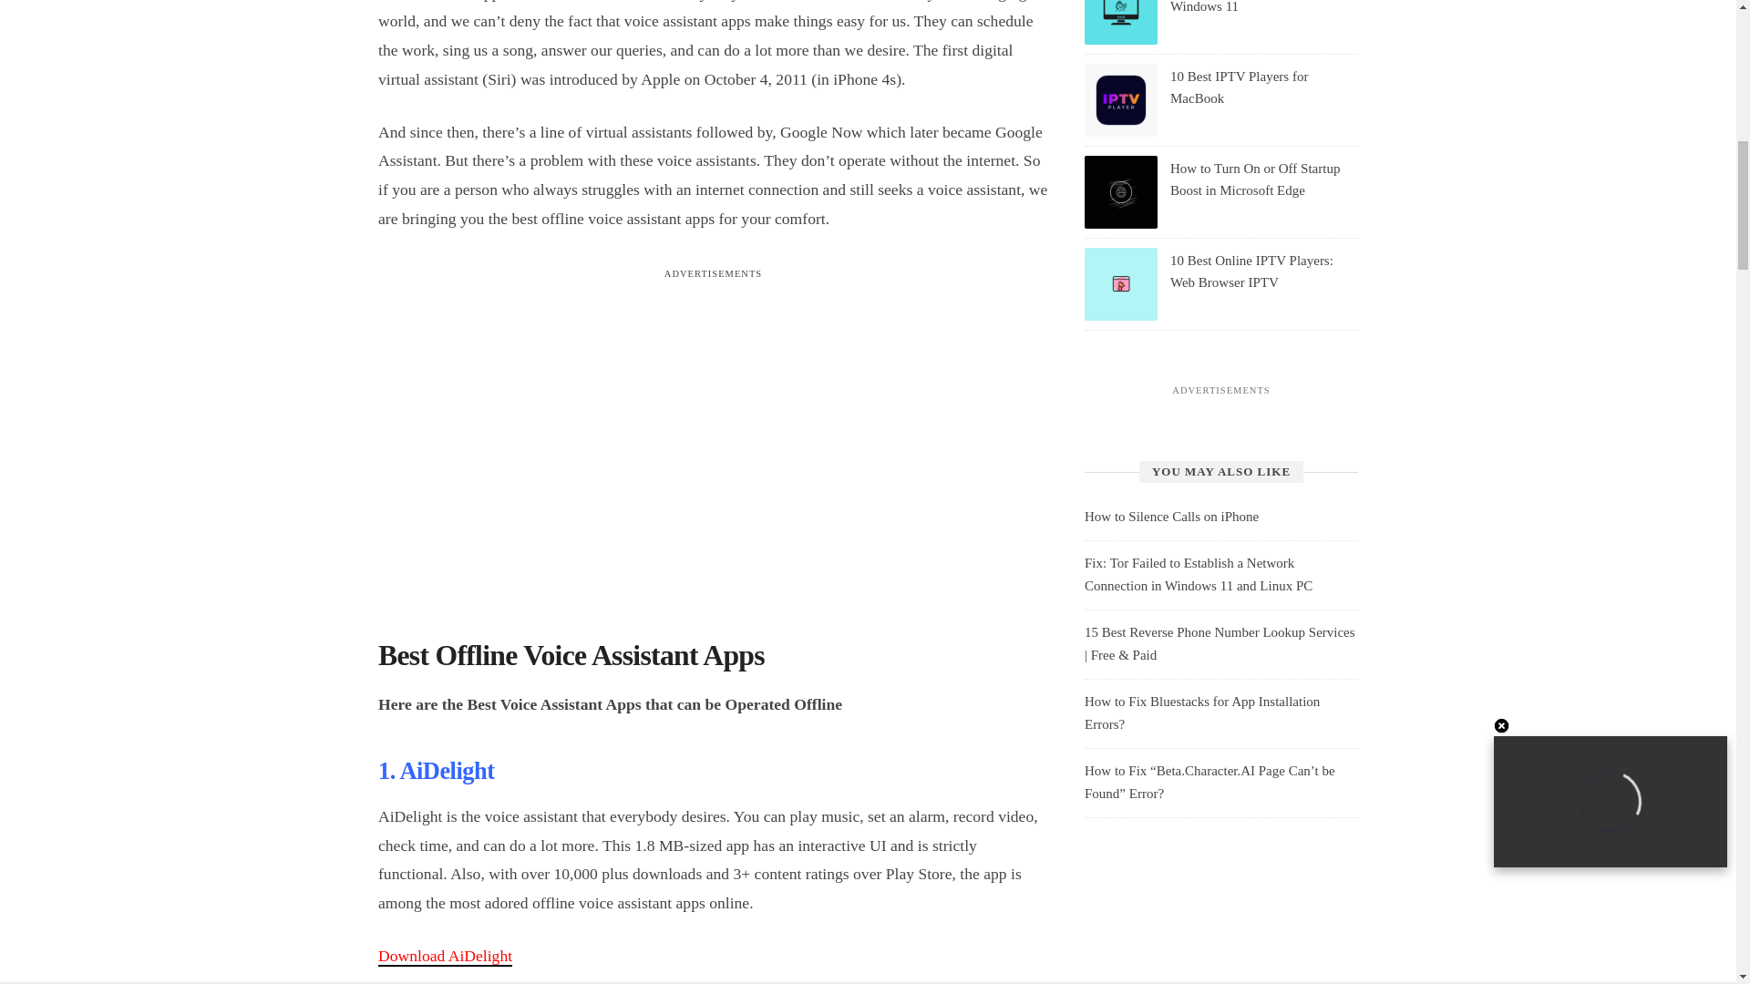 This screenshot has width=1750, height=984. What do you see at coordinates (445, 956) in the screenshot?
I see `Download AiDelight` at bounding box center [445, 956].